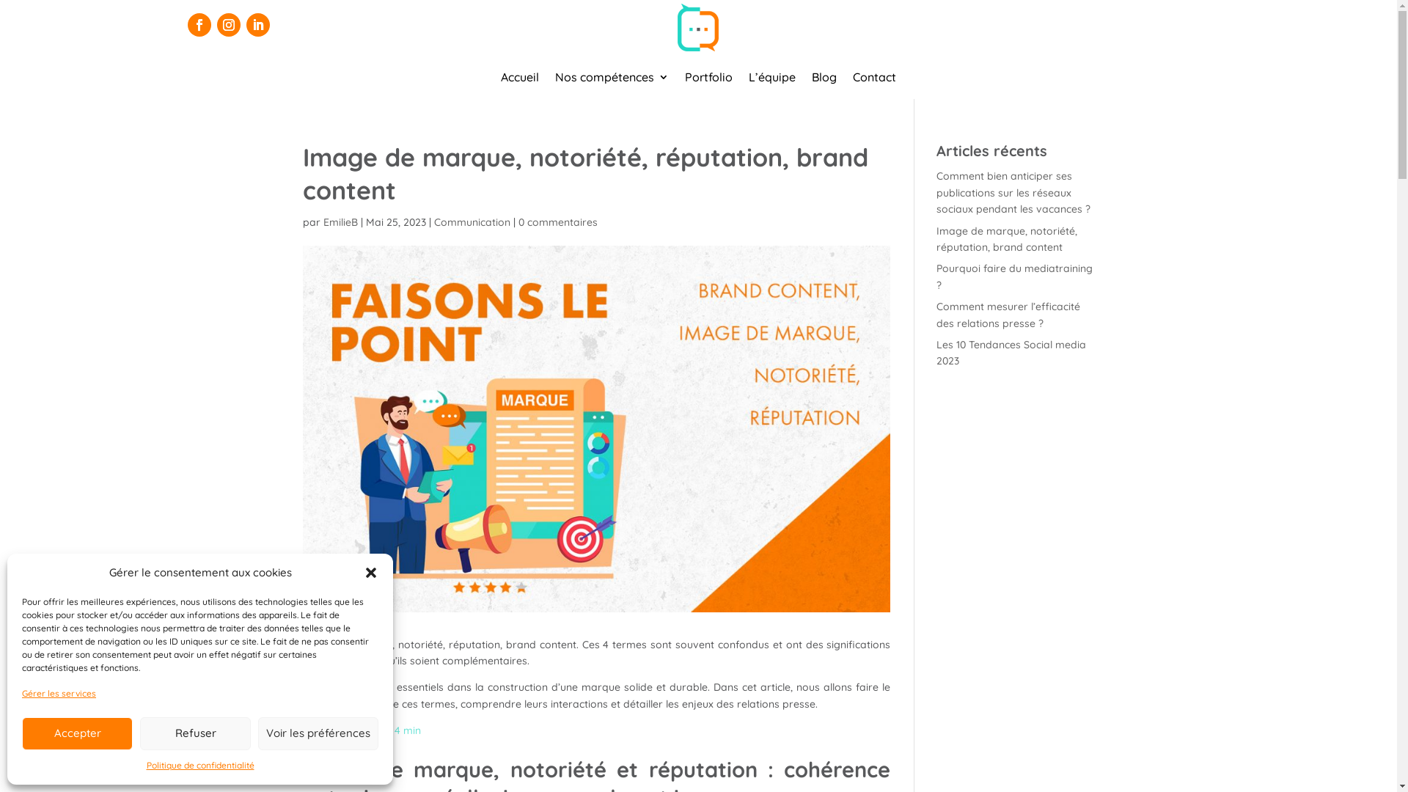  I want to click on Accueil, so click(520, 80).